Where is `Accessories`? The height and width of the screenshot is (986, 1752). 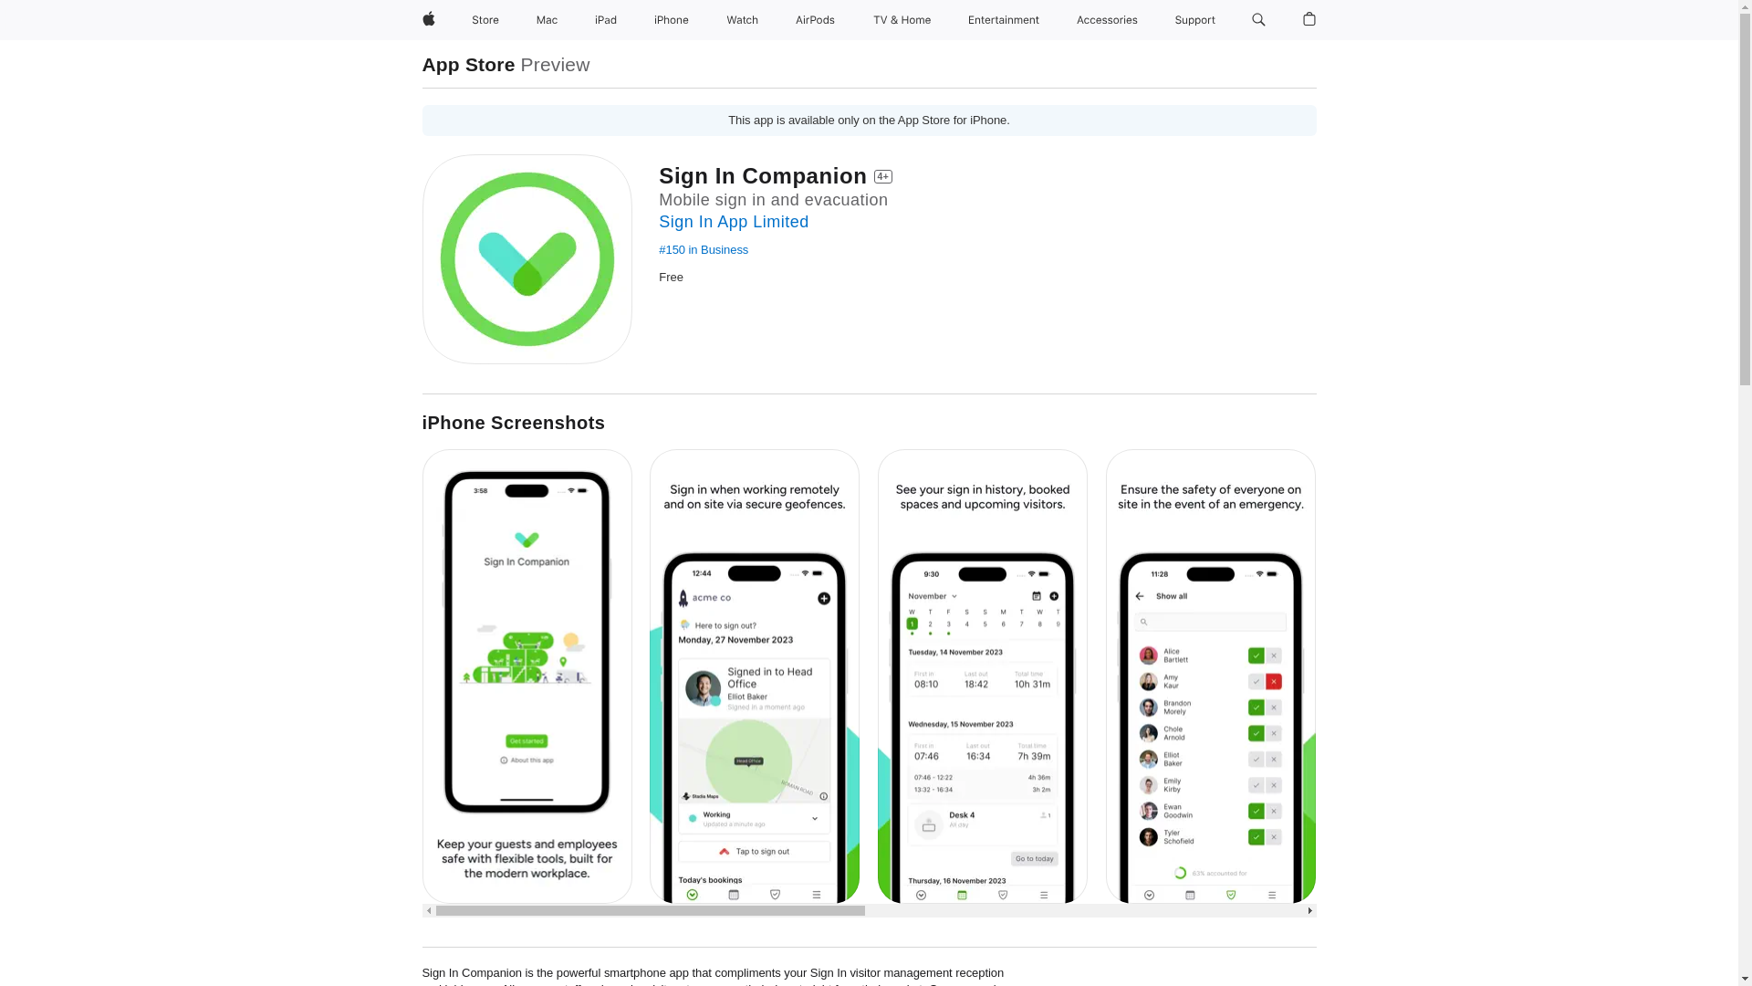
Accessories is located at coordinates (1107, 20).